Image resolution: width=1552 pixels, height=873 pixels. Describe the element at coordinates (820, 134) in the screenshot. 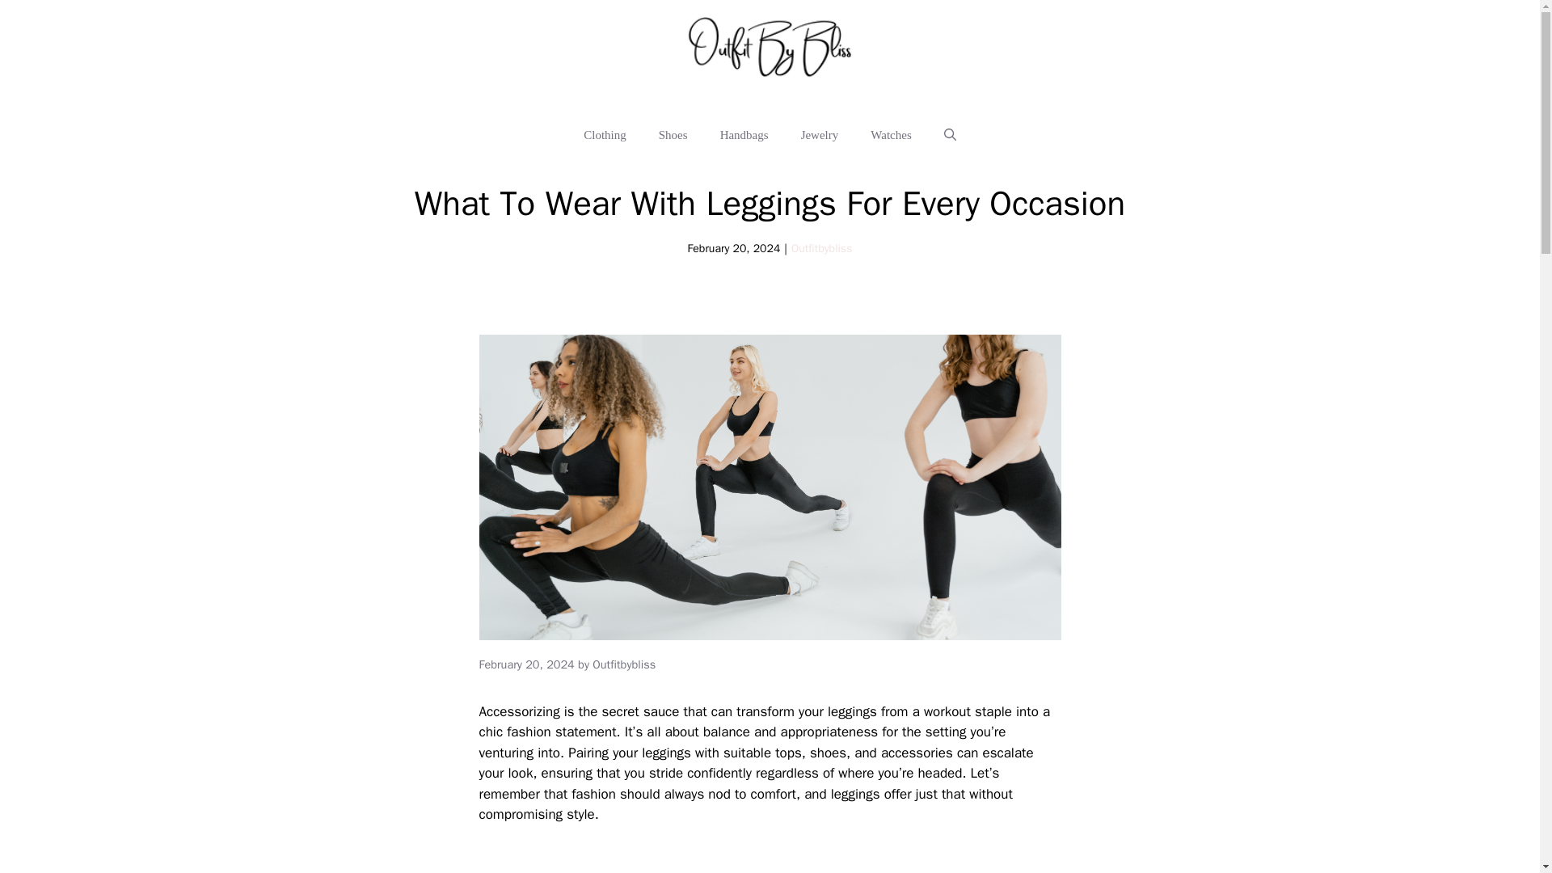

I see `Jewelry` at that location.